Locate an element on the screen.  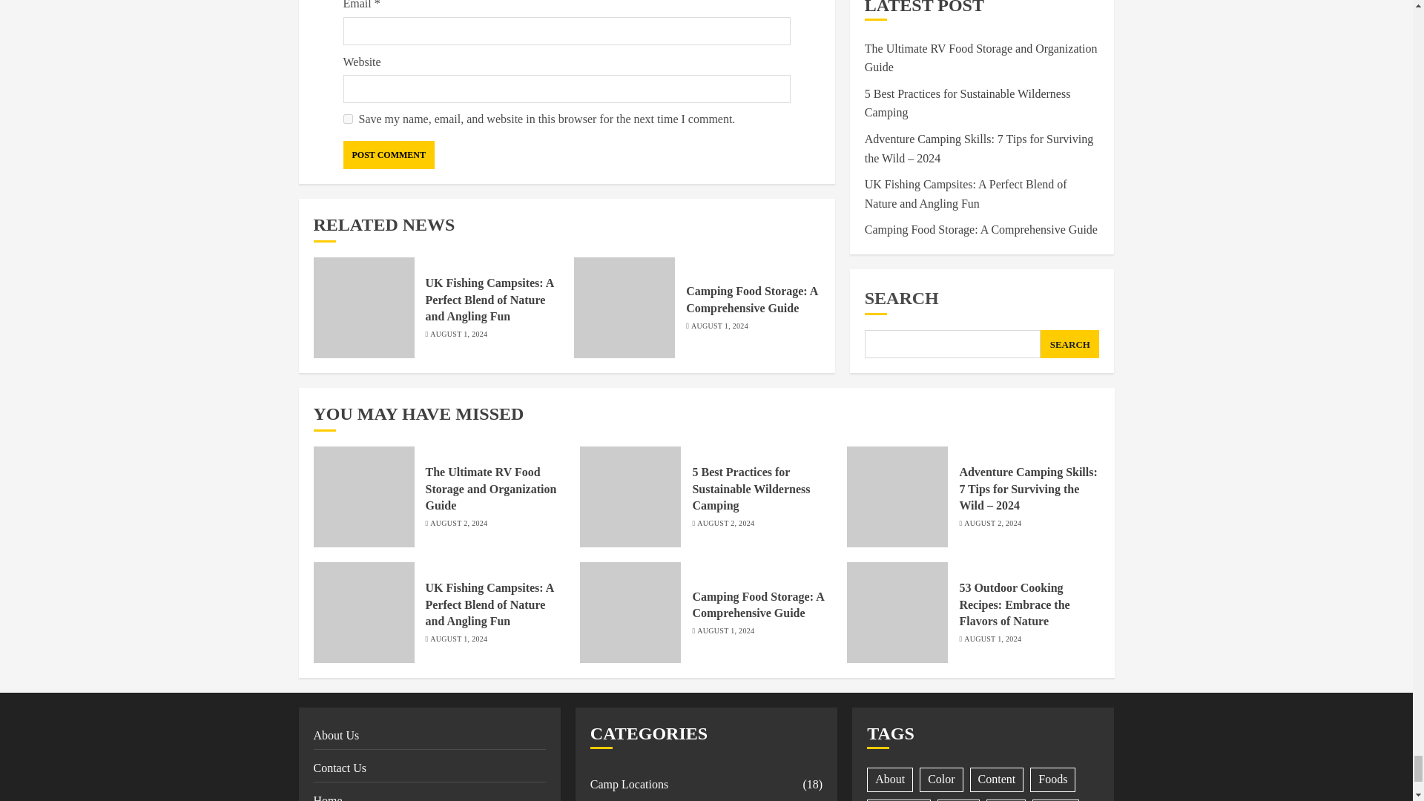
yes is located at coordinates (347, 119).